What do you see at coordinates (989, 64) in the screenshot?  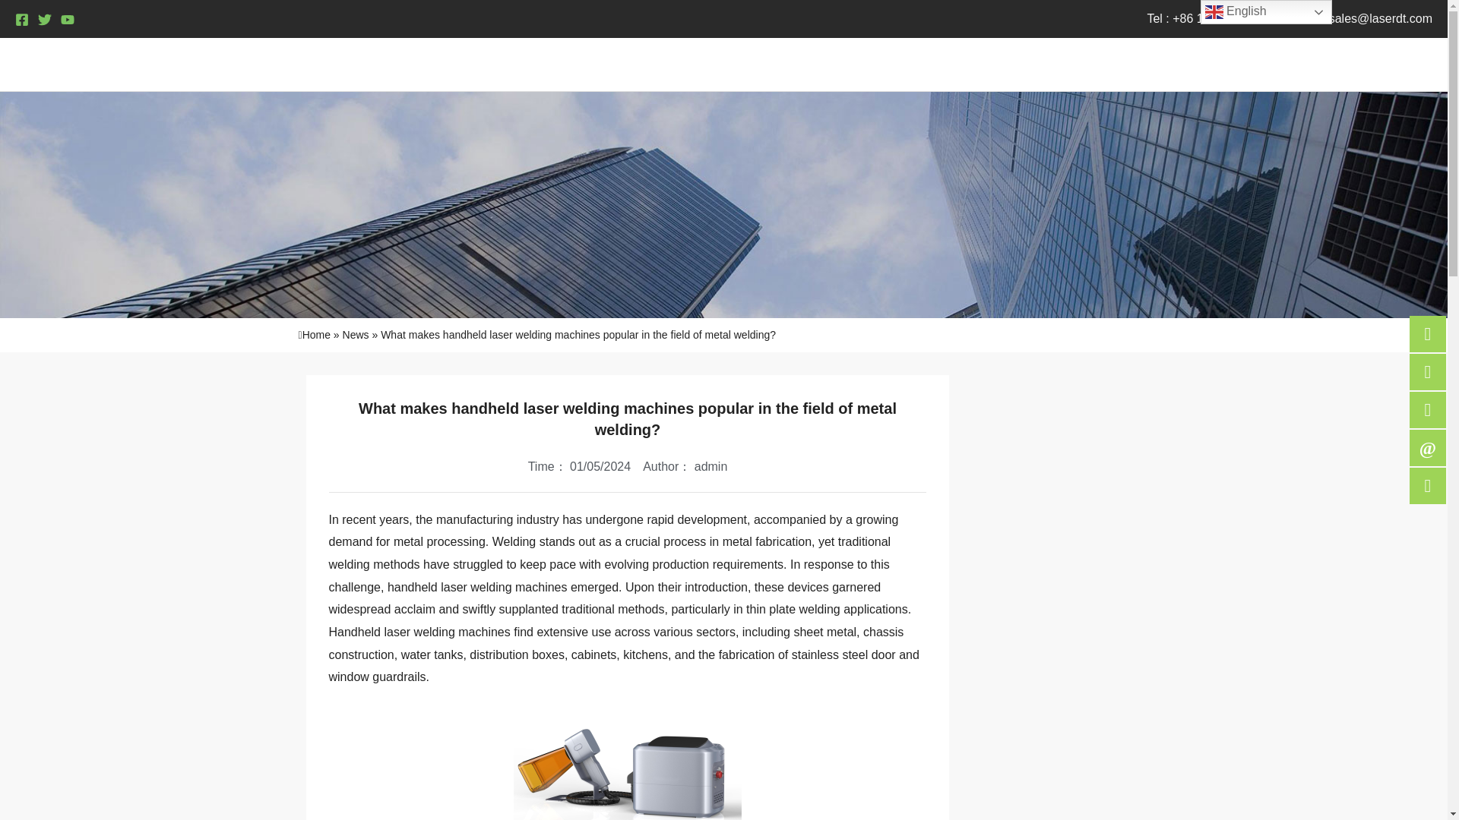 I see `Home` at bounding box center [989, 64].